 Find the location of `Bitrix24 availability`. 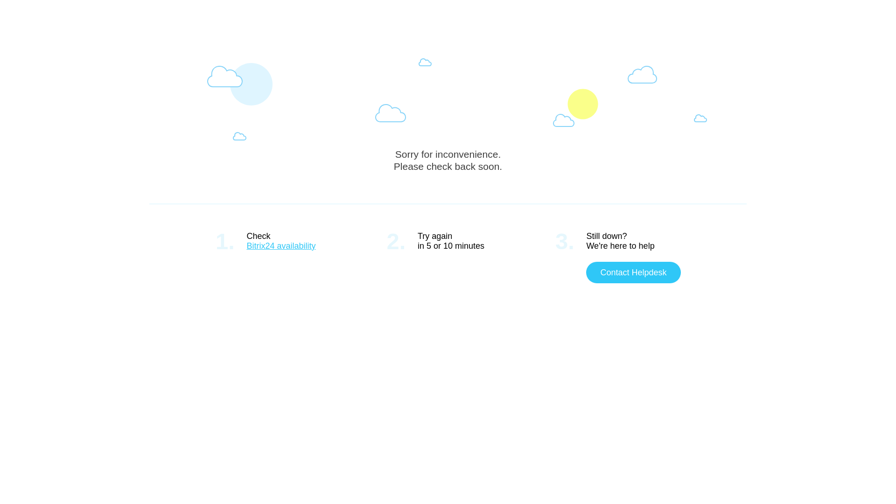

Bitrix24 availability is located at coordinates (281, 246).